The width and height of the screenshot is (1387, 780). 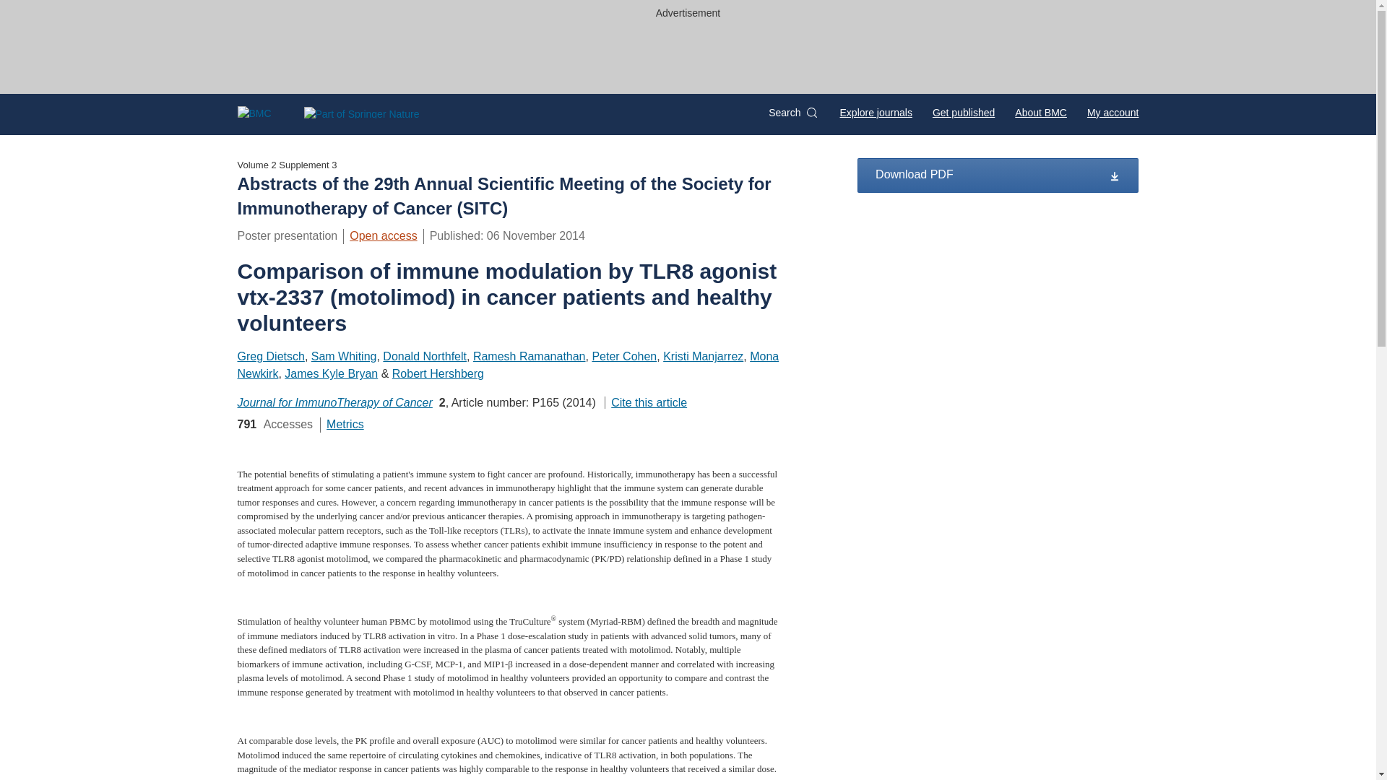 I want to click on Ramesh Ramanathan, so click(x=529, y=356).